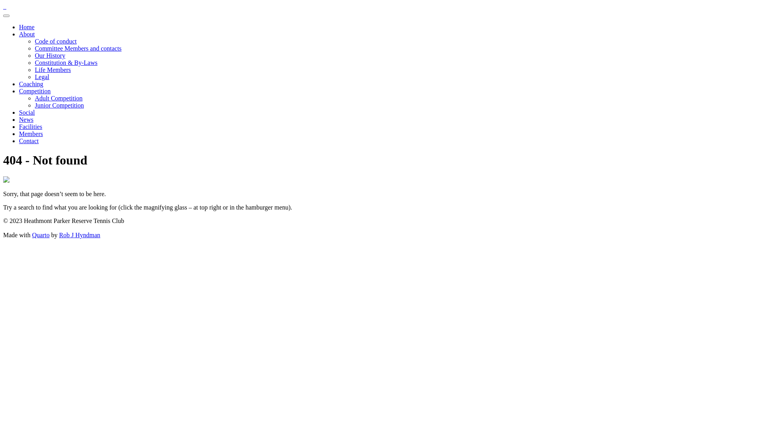 This screenshot has width=760, height=427. Describe the element at coordinates (56, 41) in the screenshot. I see `Code of conduct` at that location.